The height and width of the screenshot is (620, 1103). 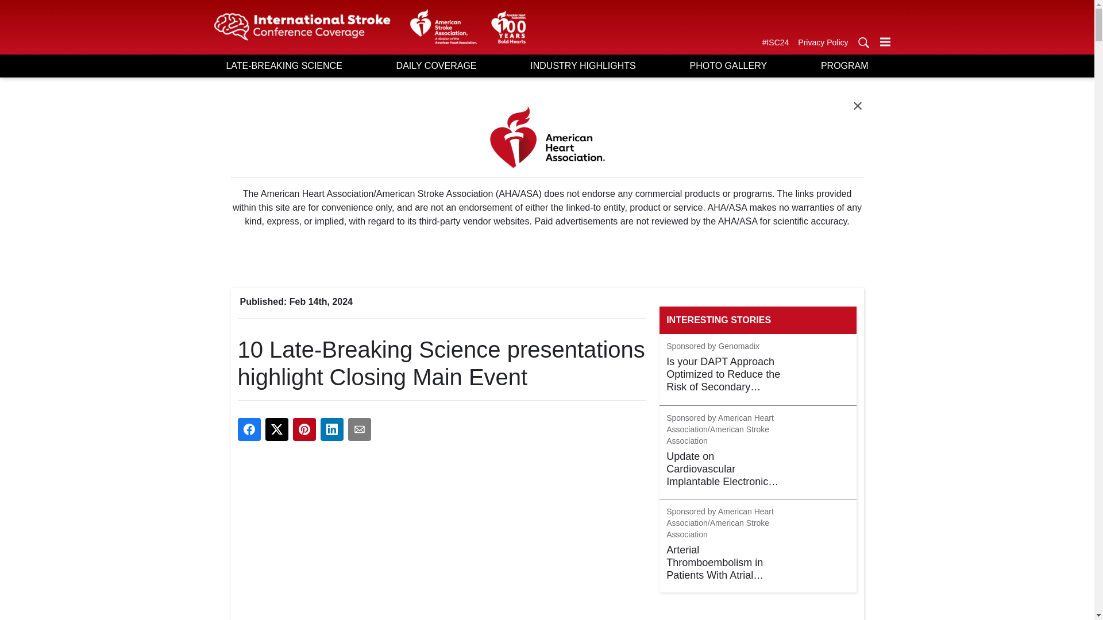 What do you see at coordinates (844, 65) in the screenshot?
I see `PROGRAM` at bounding box center [844, 65].